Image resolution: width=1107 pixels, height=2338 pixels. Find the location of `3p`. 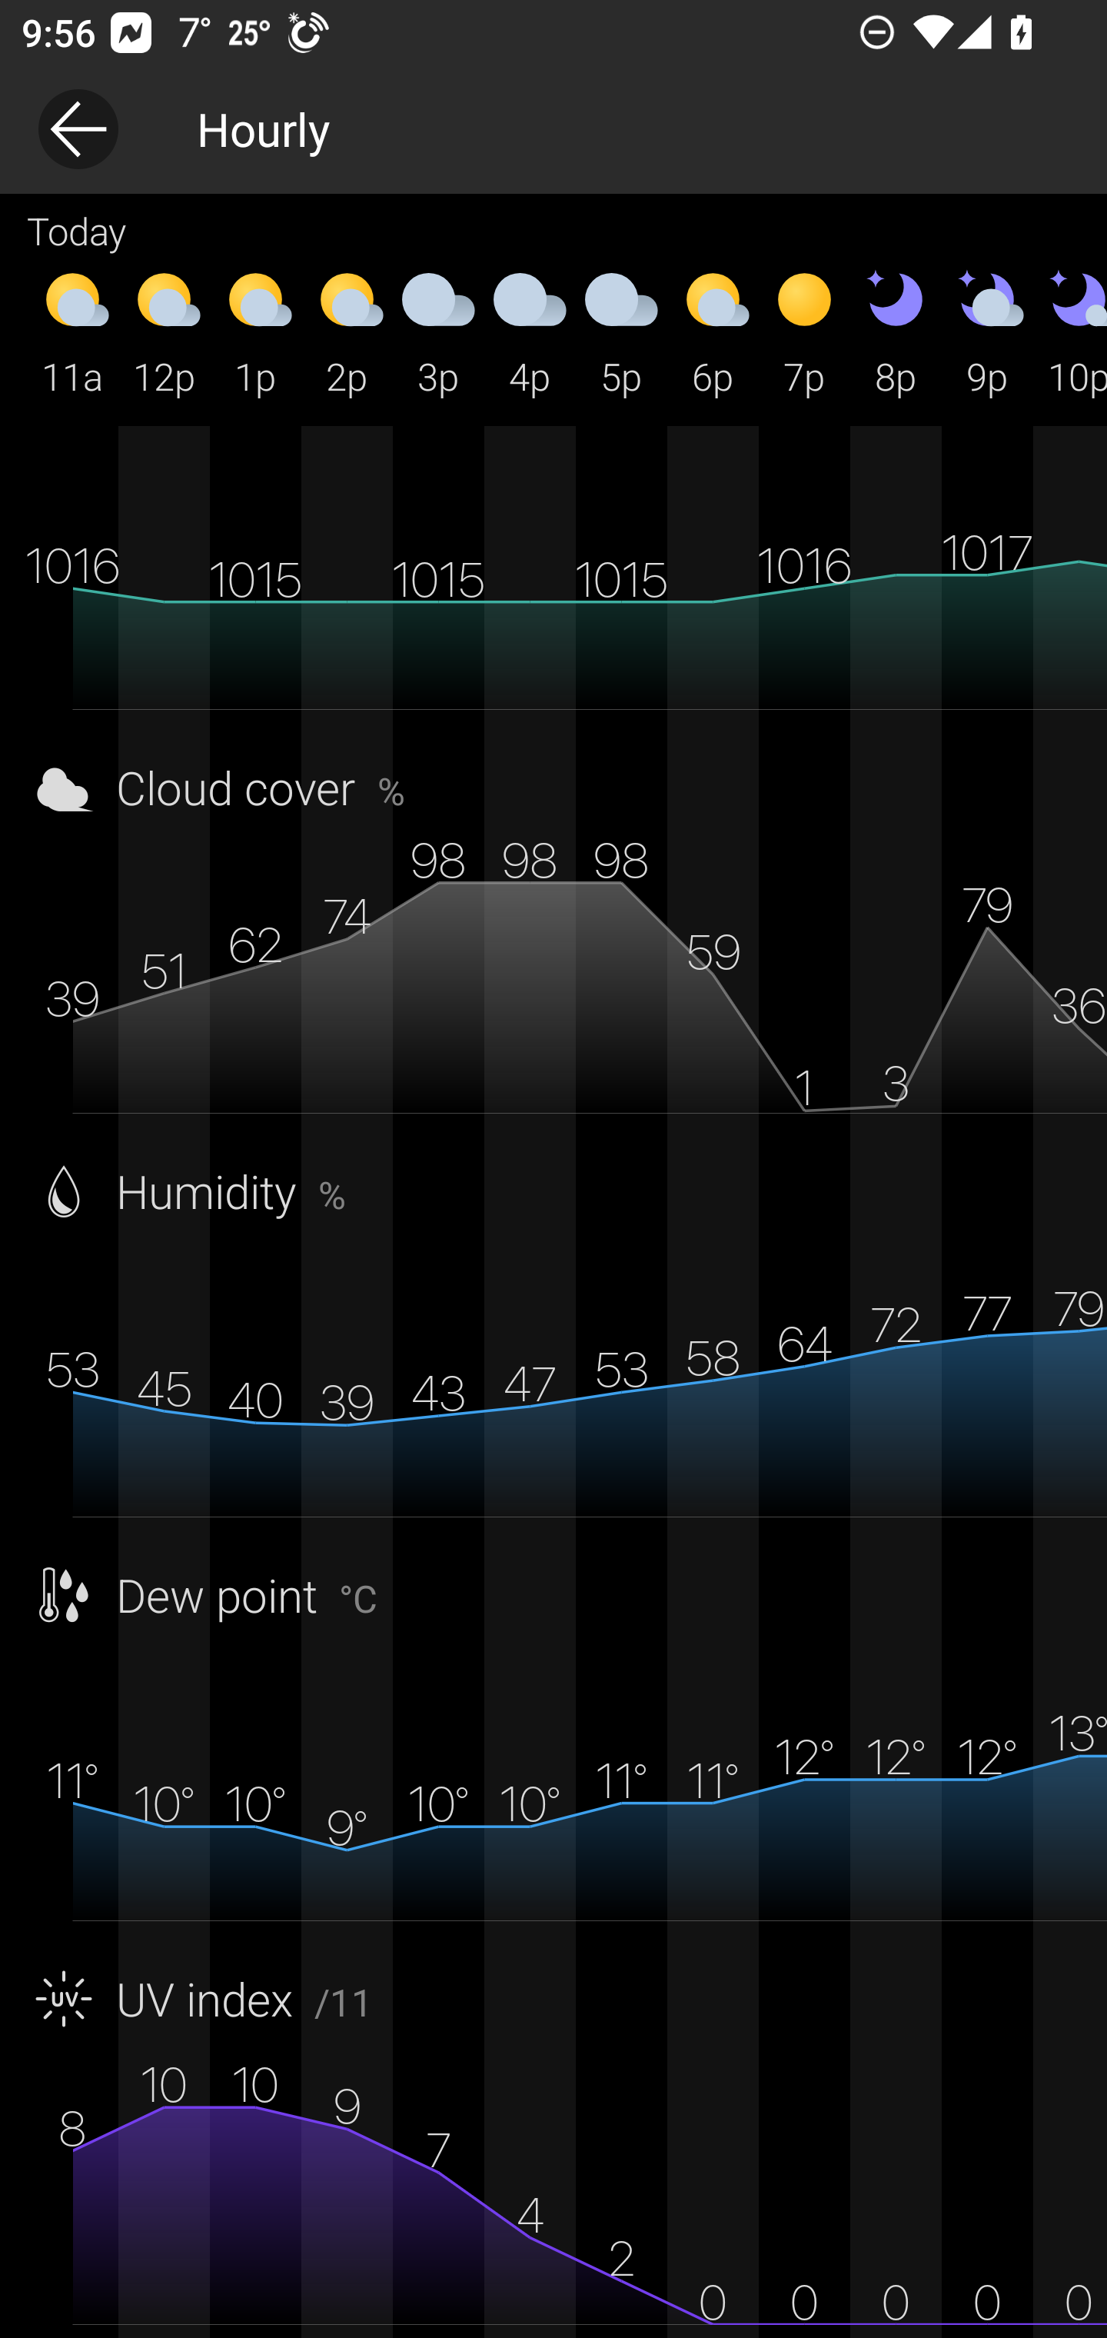

3p is located at coordinates (438, 331).